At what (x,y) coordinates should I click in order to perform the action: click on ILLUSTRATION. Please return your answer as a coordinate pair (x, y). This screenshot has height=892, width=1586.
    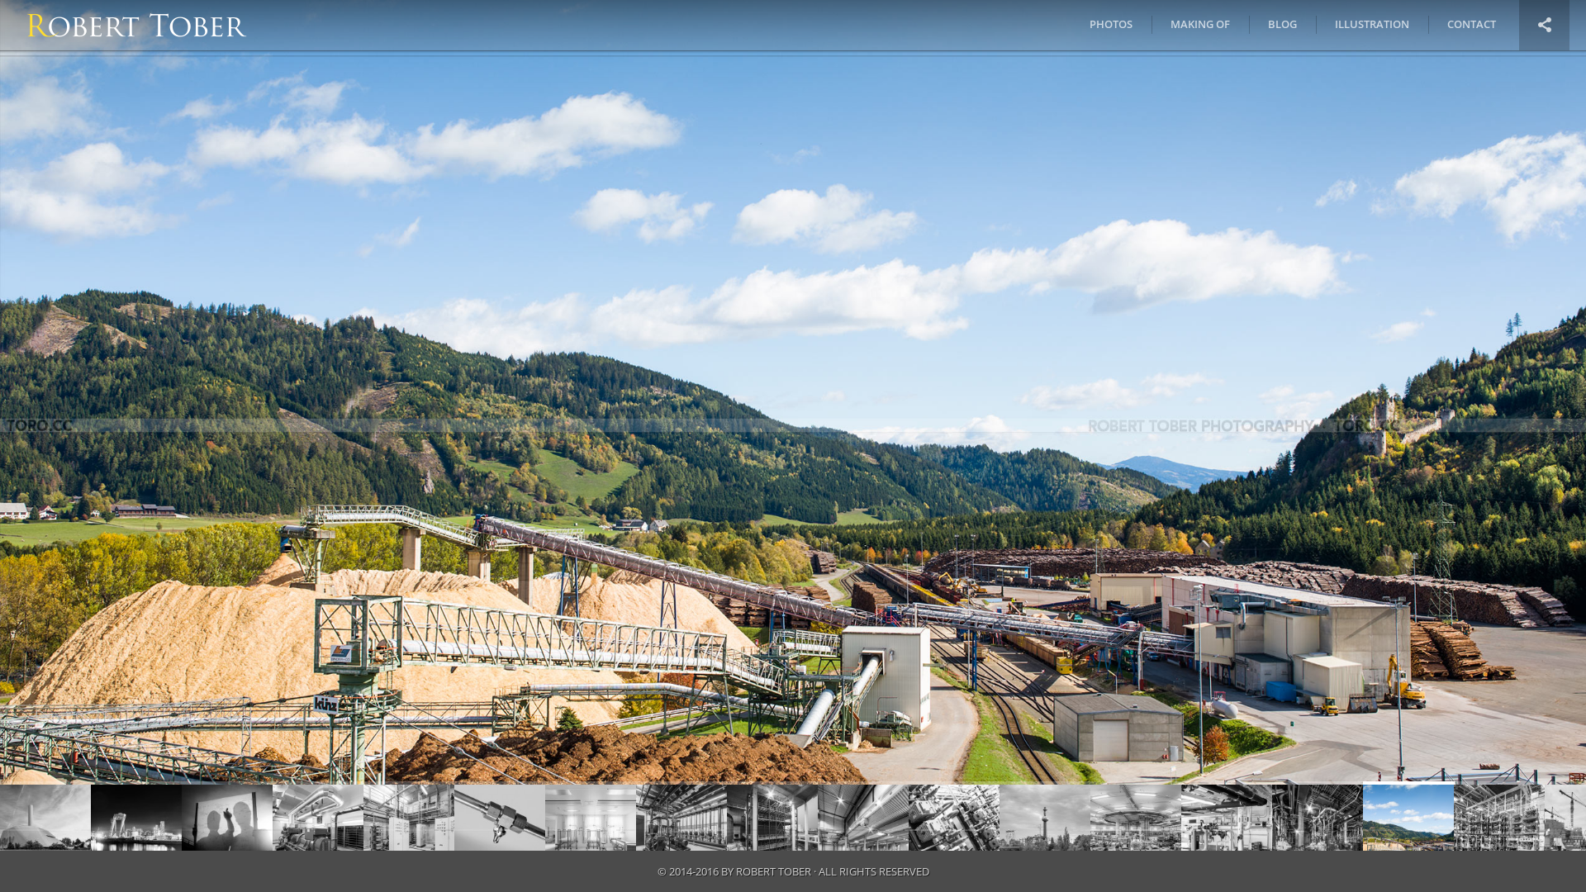
    Looking at the image, I should click on (1372, 25).